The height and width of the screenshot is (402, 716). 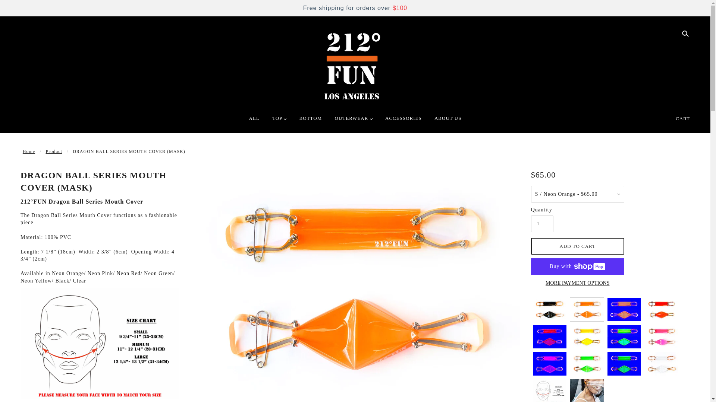 What do you see at coordinates (29, 151) in the screenshot?
I see `Home` at bounding box center [29, 151].